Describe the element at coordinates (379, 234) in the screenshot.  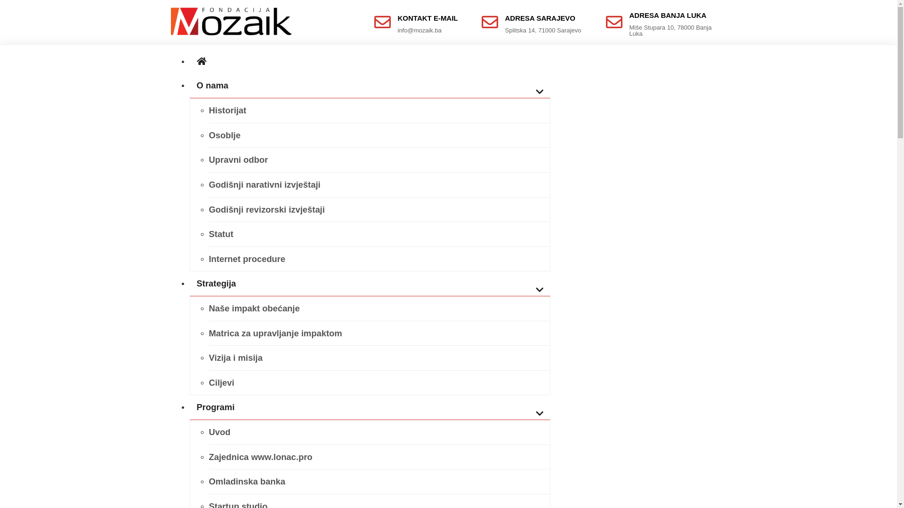
I see `Statut` at that location.